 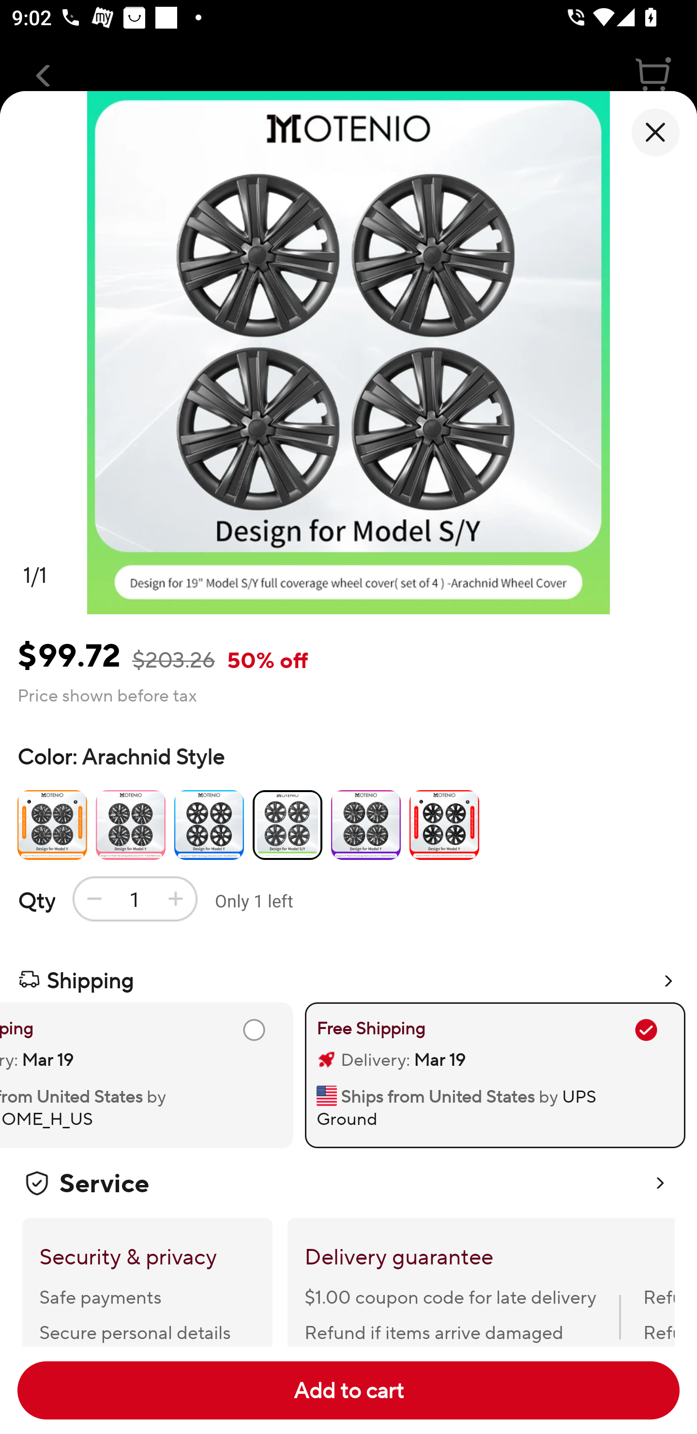 I want to click on close , so click(x=655, y=132).